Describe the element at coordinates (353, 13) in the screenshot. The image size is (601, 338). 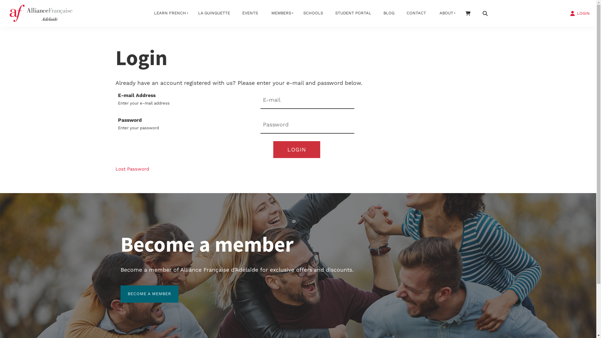
I see `STUDENT PORTAL` at that location.